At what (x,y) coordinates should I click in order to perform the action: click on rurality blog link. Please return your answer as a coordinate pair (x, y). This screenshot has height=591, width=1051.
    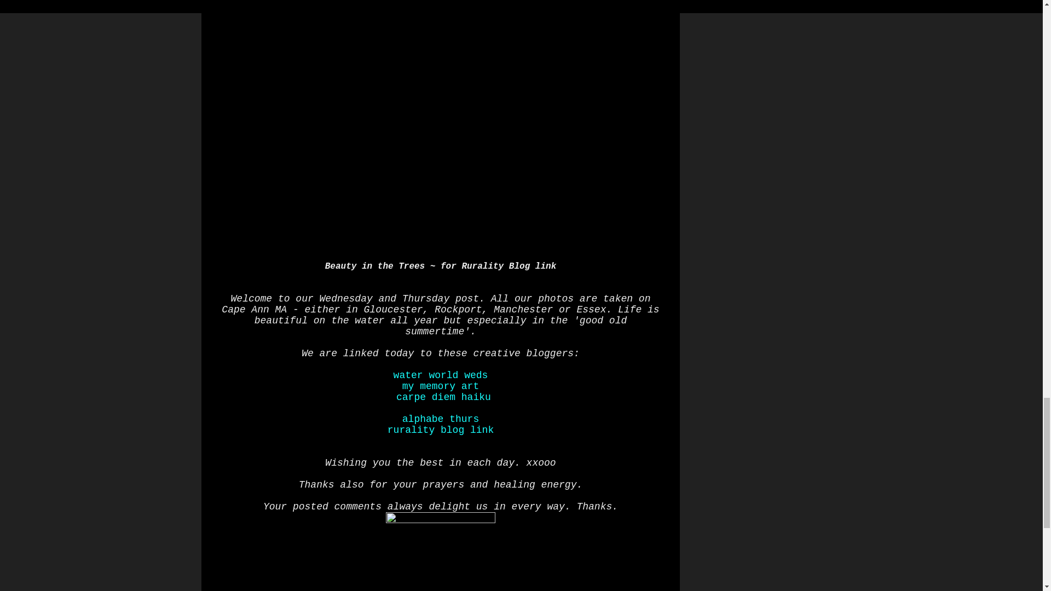
    Looking at the image, I should click on (441, 430).